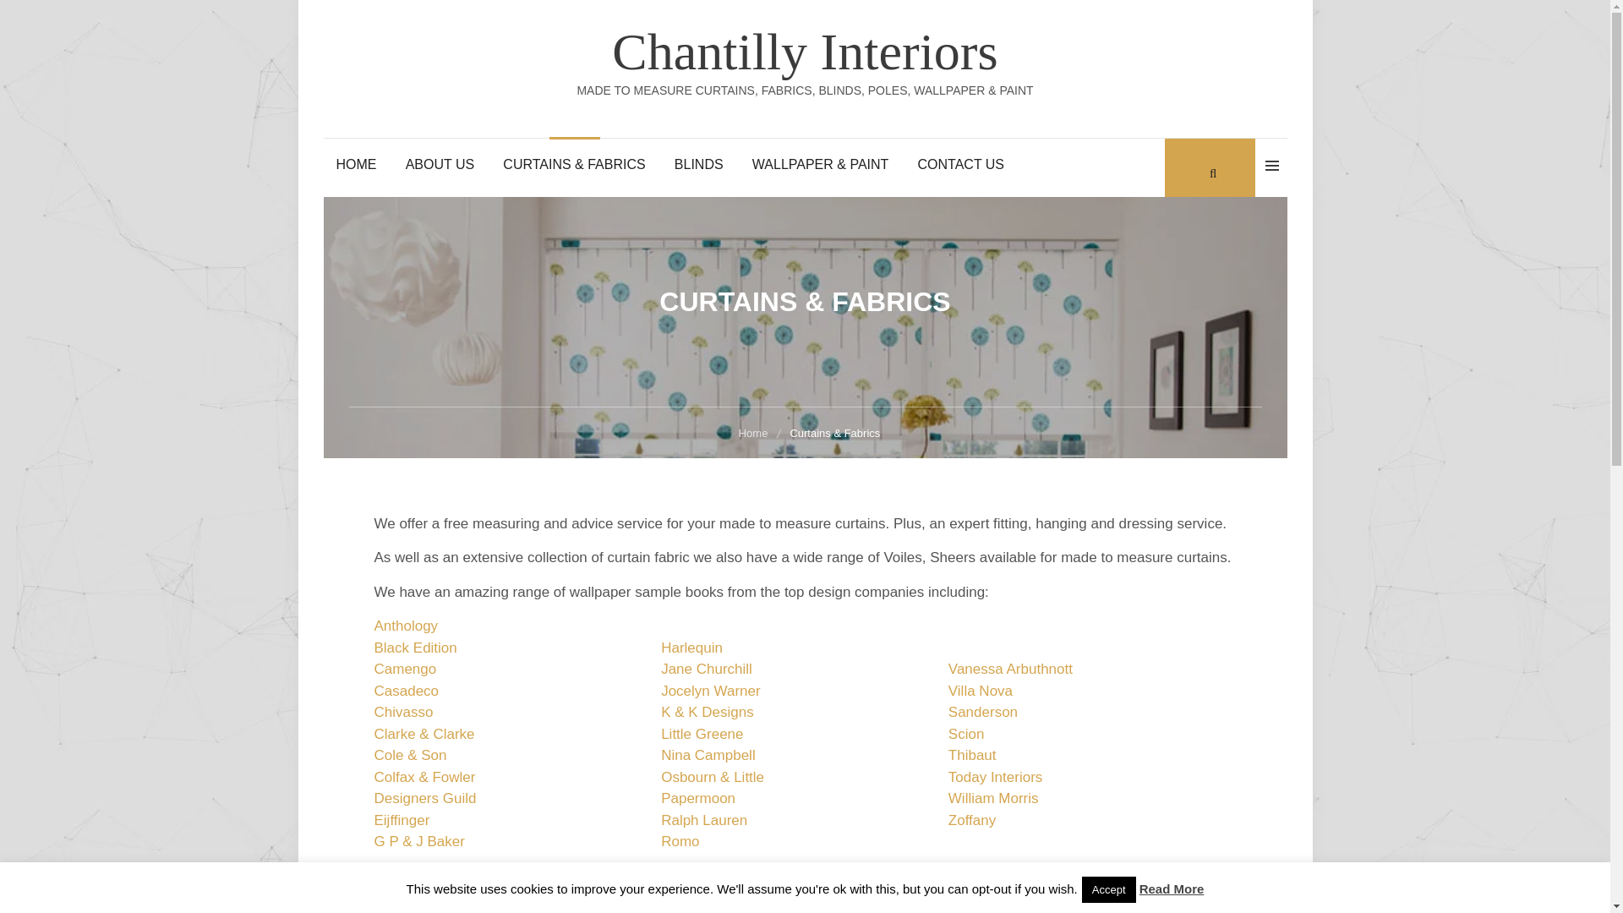 This screenshot has width=1623, height=913. What do you see at coordinates (424, 798) in the screenshot?
I see `Designers Guild` at bounding box center [424, 798].